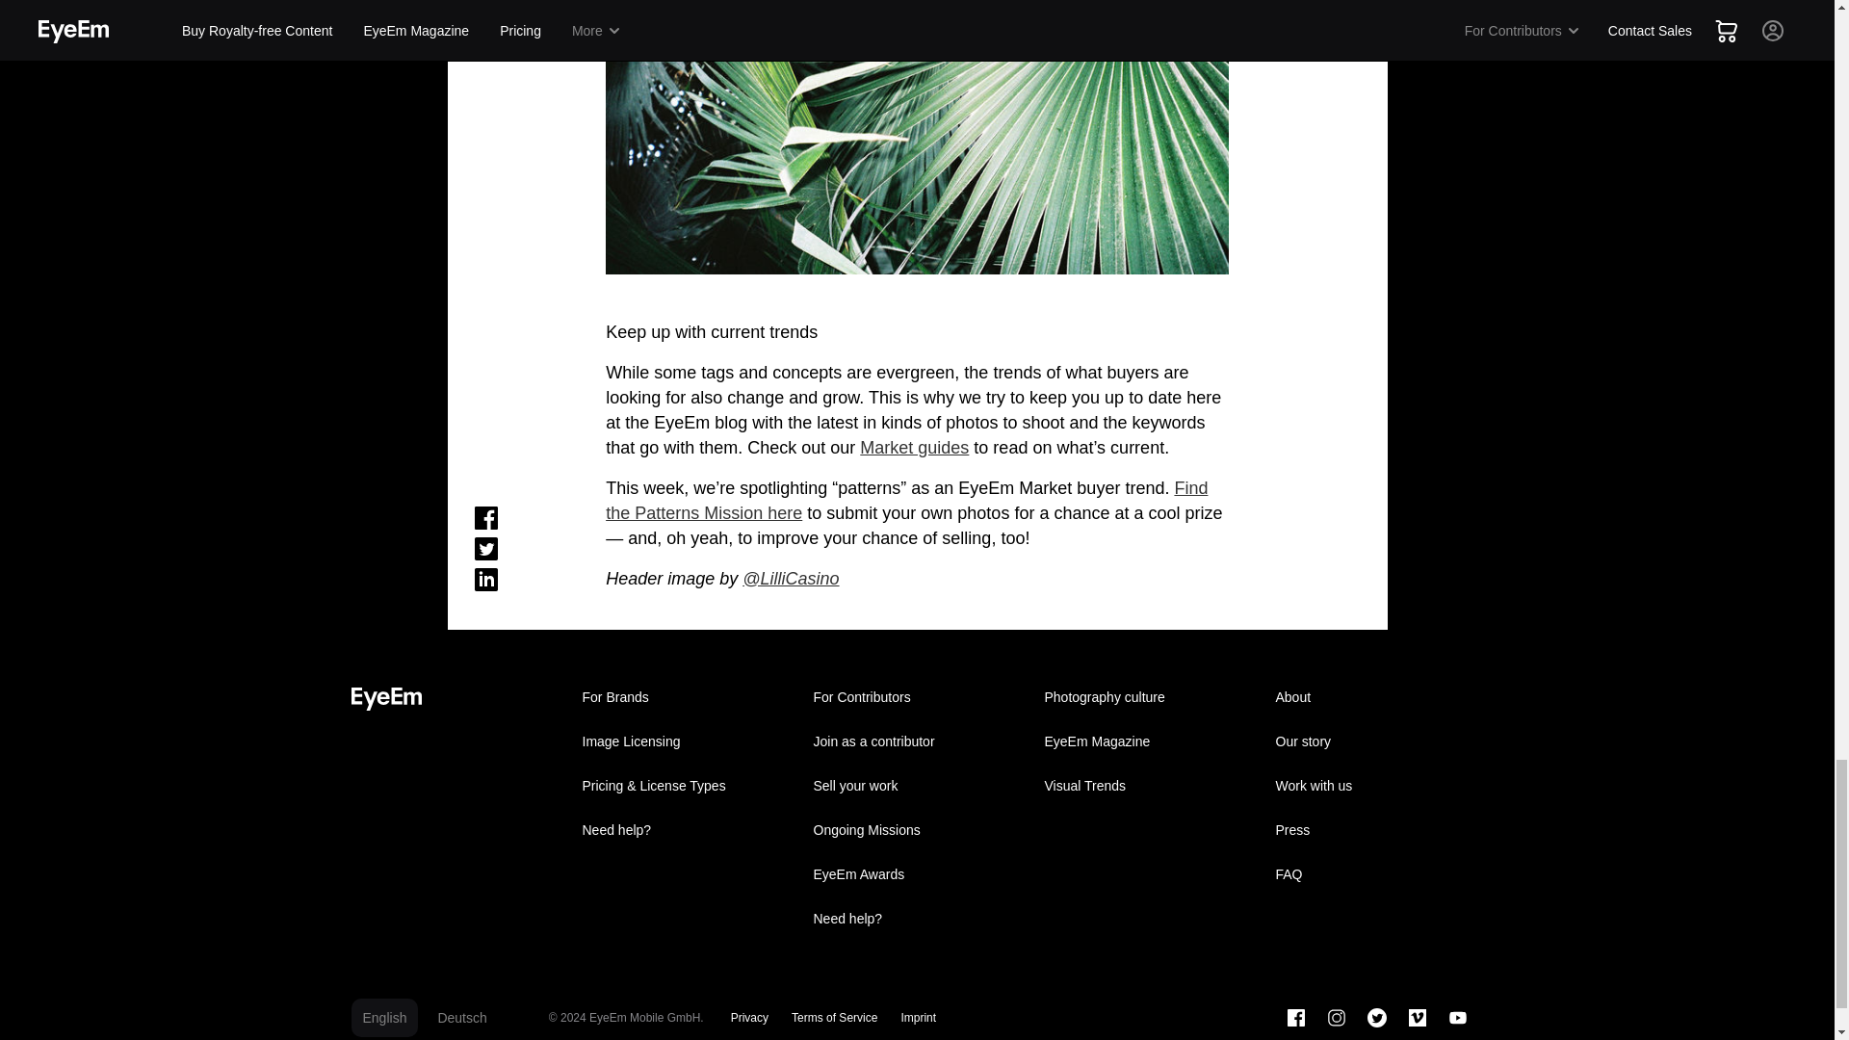 The image size is (1849, 1040). What do you see at coordinates (916, 784) in the screenshot?
I see `Sell your work` at bounding box center [916, 784].